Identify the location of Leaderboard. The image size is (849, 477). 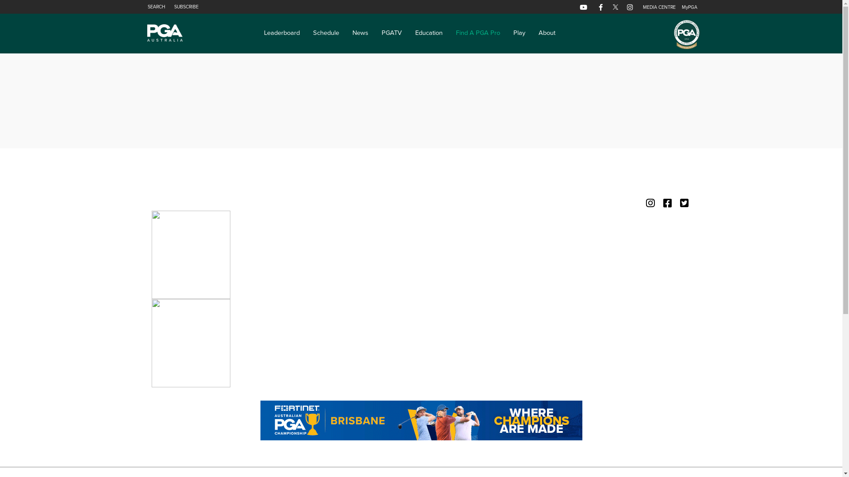
(282, 33).